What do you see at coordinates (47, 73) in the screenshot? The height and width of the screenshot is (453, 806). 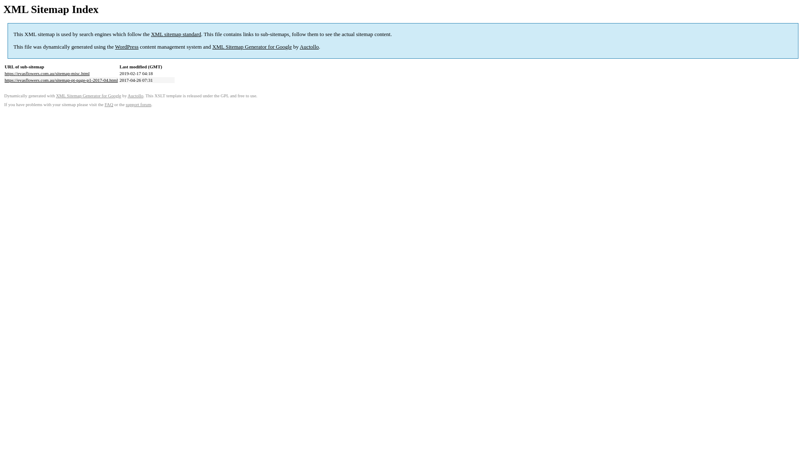 I see `https://evasflowers.com.au/sitemap-misc.html` at bounding box center [47, 73].